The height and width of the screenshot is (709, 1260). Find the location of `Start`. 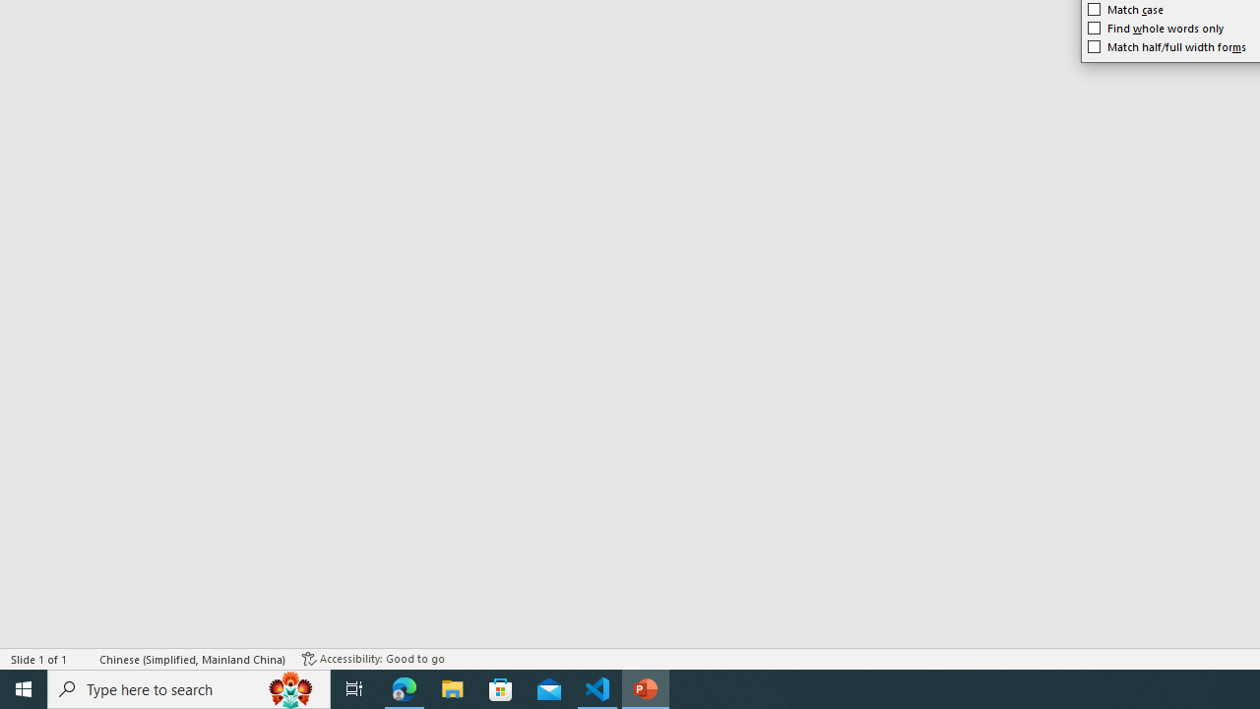

Start is located at coordinates (24, 689).